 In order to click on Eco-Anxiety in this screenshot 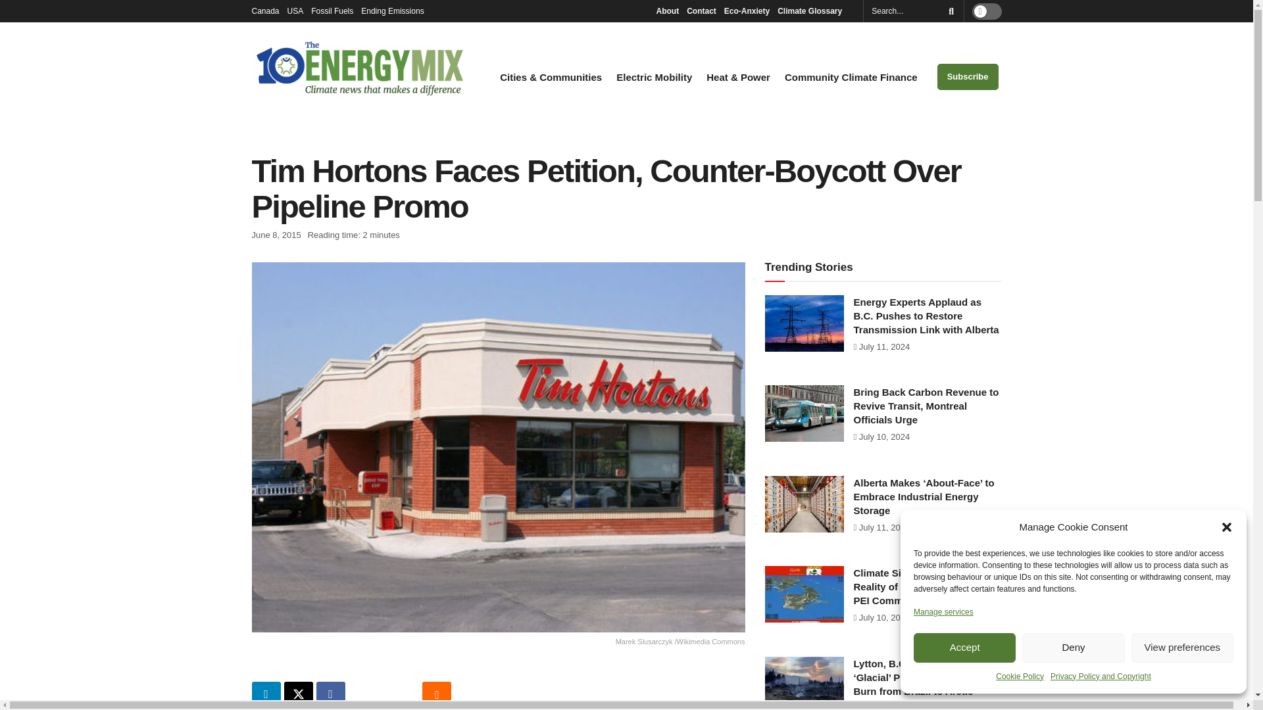, I will do `click(746, 11)`.